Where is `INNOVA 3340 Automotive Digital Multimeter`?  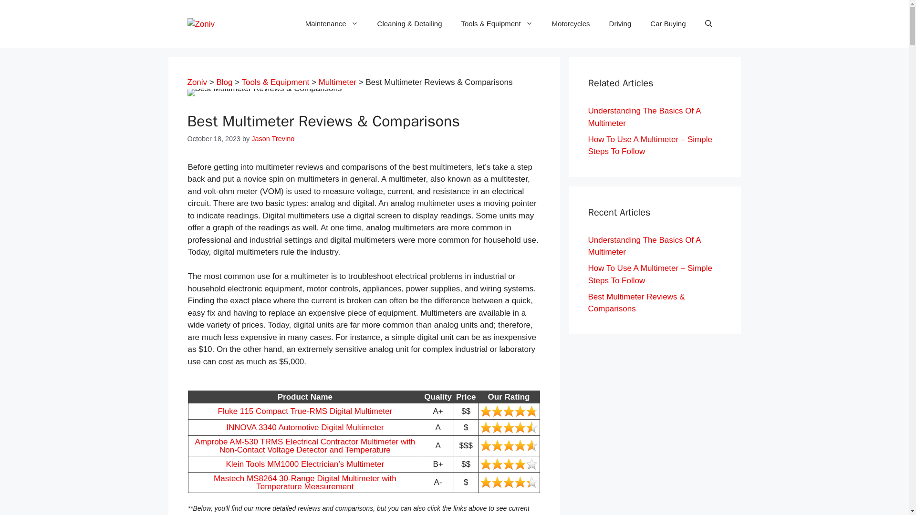 INNOVA 3340 Automotive Digital Multimeter is located at coordinates (305, 427).